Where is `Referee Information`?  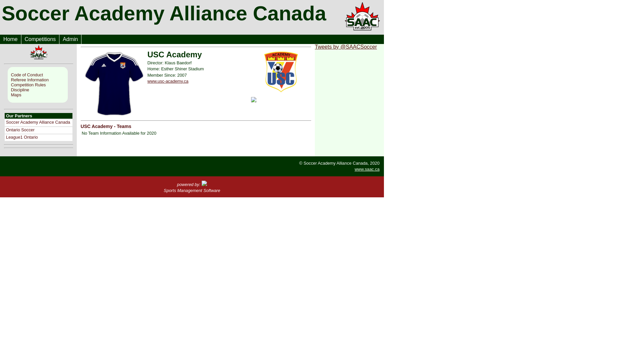 Referee Information is located at coordinates (39, 80).